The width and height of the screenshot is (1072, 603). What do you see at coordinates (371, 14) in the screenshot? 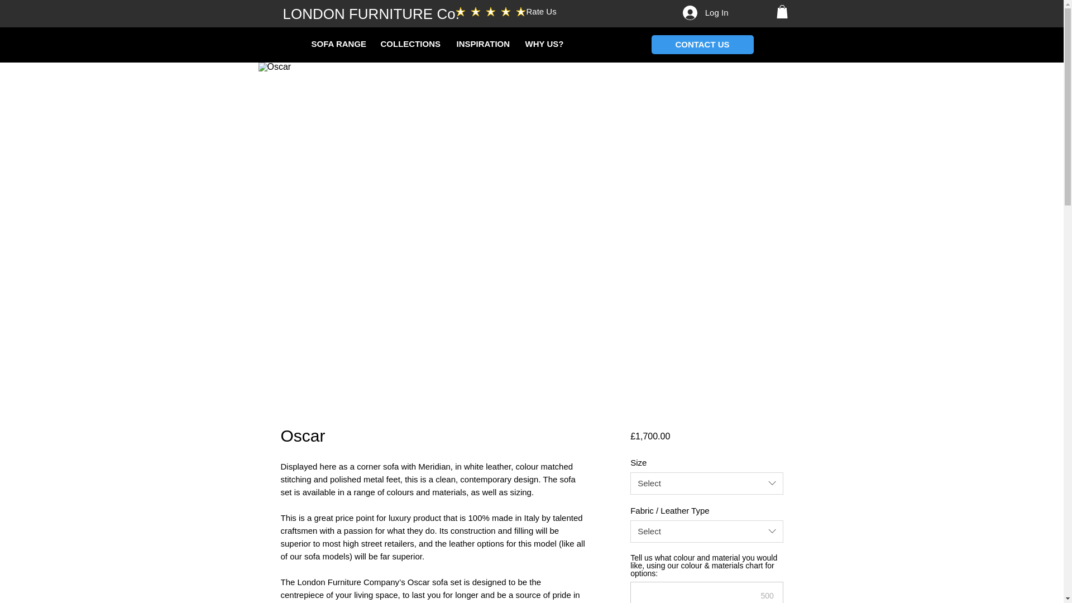
I see `LONDON FURNITURE Co.` at bounding box center [371, 14].